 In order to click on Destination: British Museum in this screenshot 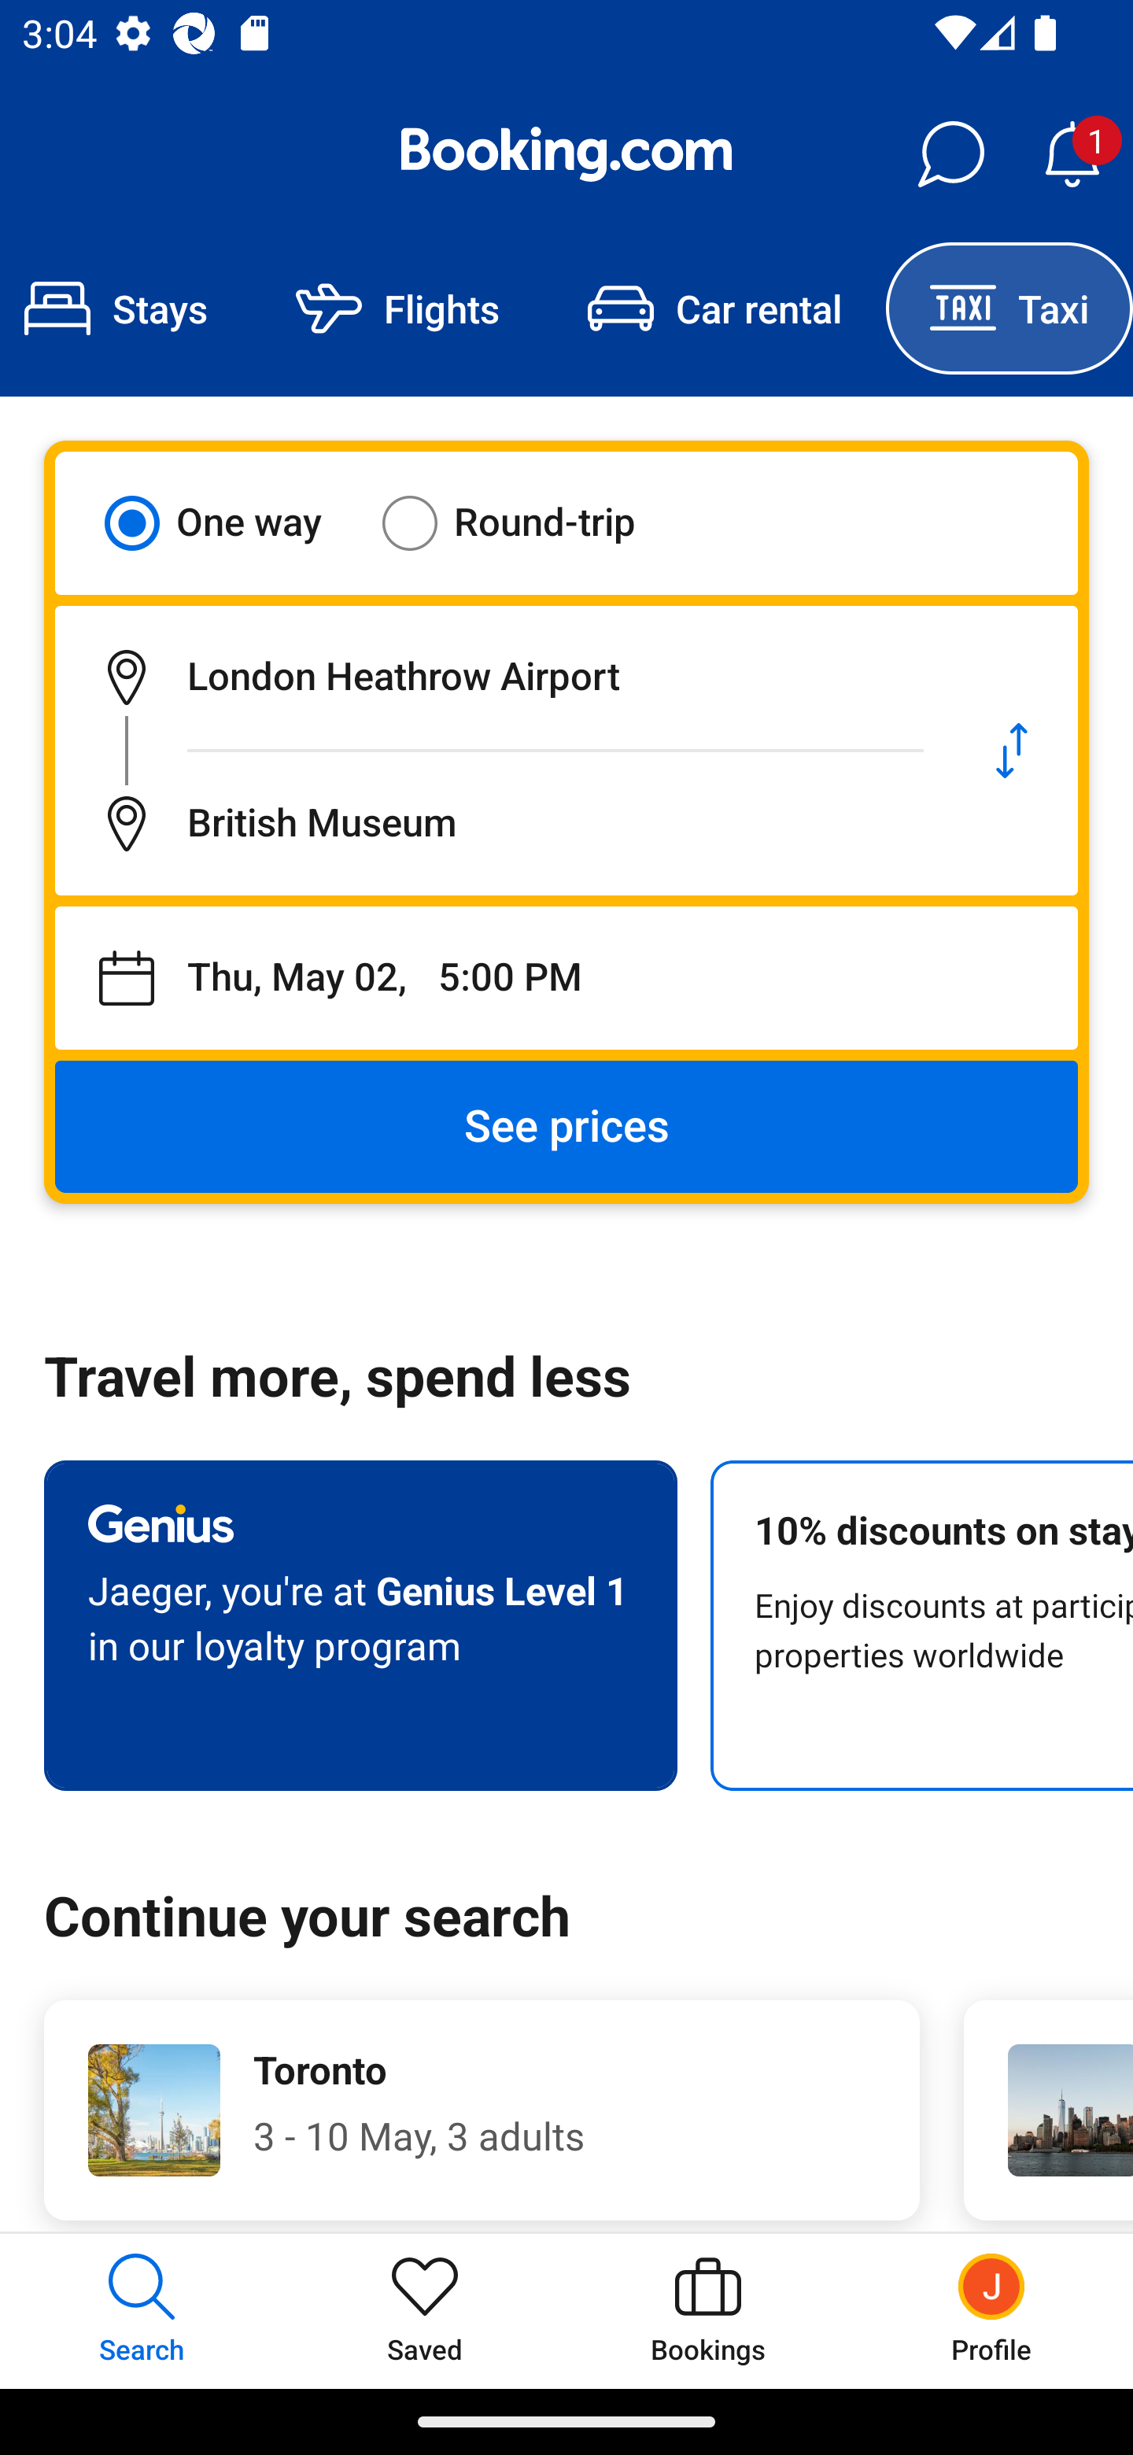, I will do `click(500, 823)`.